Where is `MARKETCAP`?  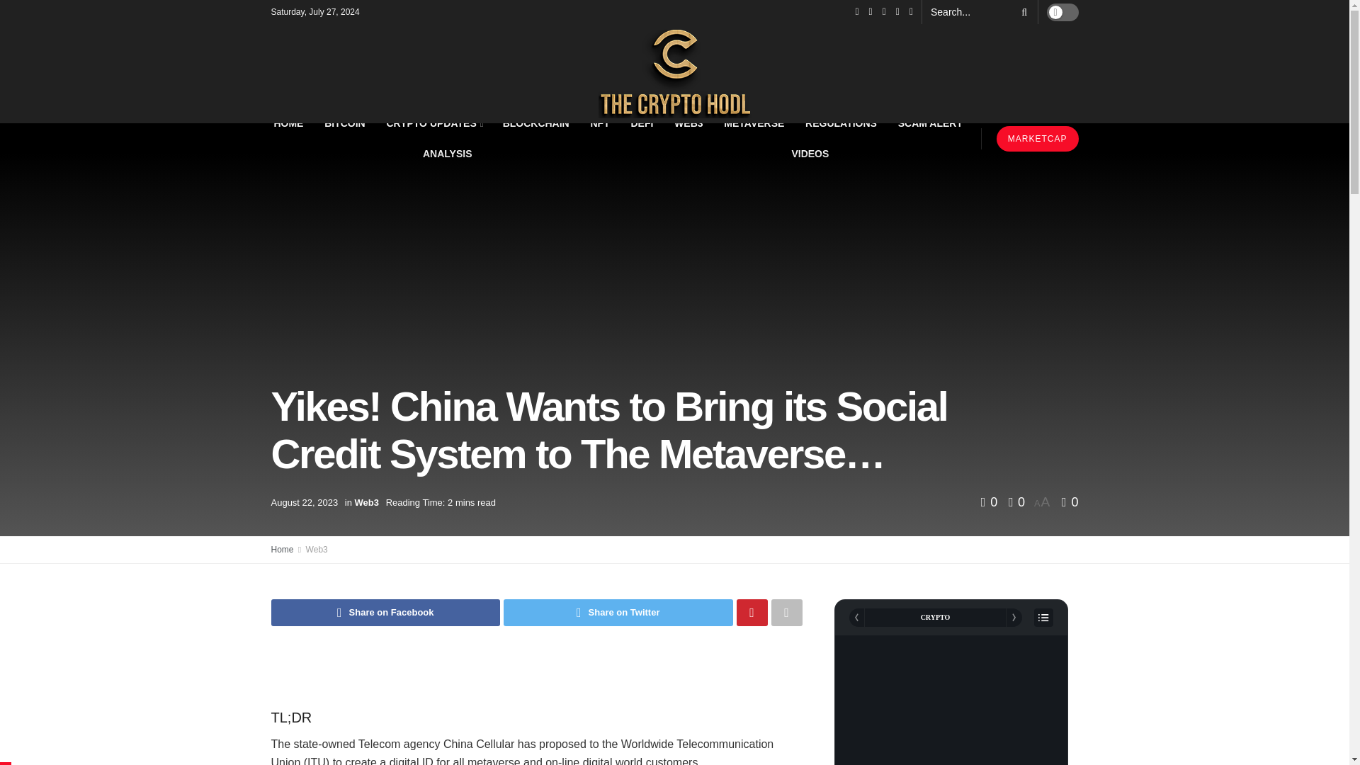
MARKETCAP is located at coordinates (1037, 139).